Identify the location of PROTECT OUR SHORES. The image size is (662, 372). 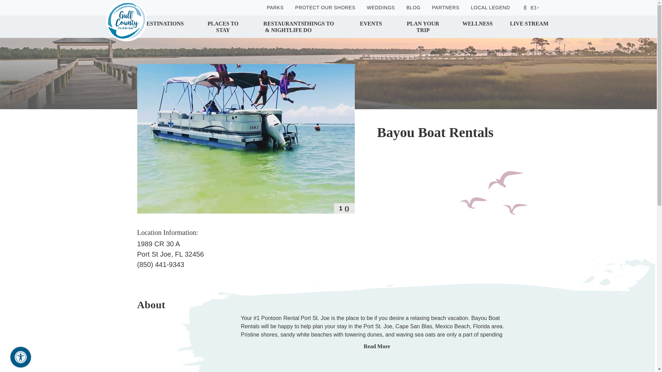
(325, 8).